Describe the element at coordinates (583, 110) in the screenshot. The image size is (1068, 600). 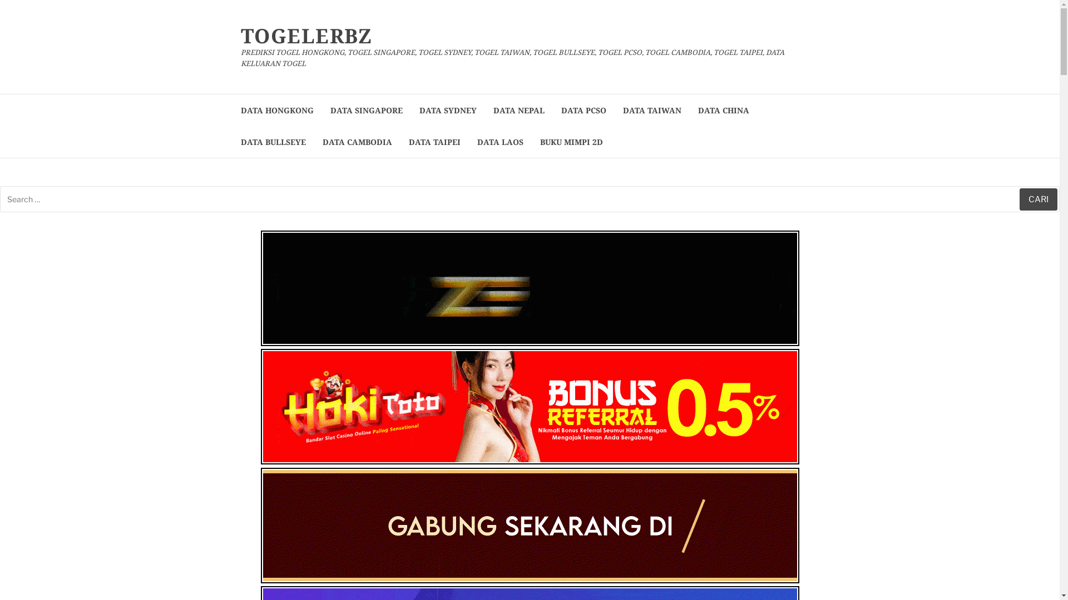
I see `DATA PCSO` at that location.